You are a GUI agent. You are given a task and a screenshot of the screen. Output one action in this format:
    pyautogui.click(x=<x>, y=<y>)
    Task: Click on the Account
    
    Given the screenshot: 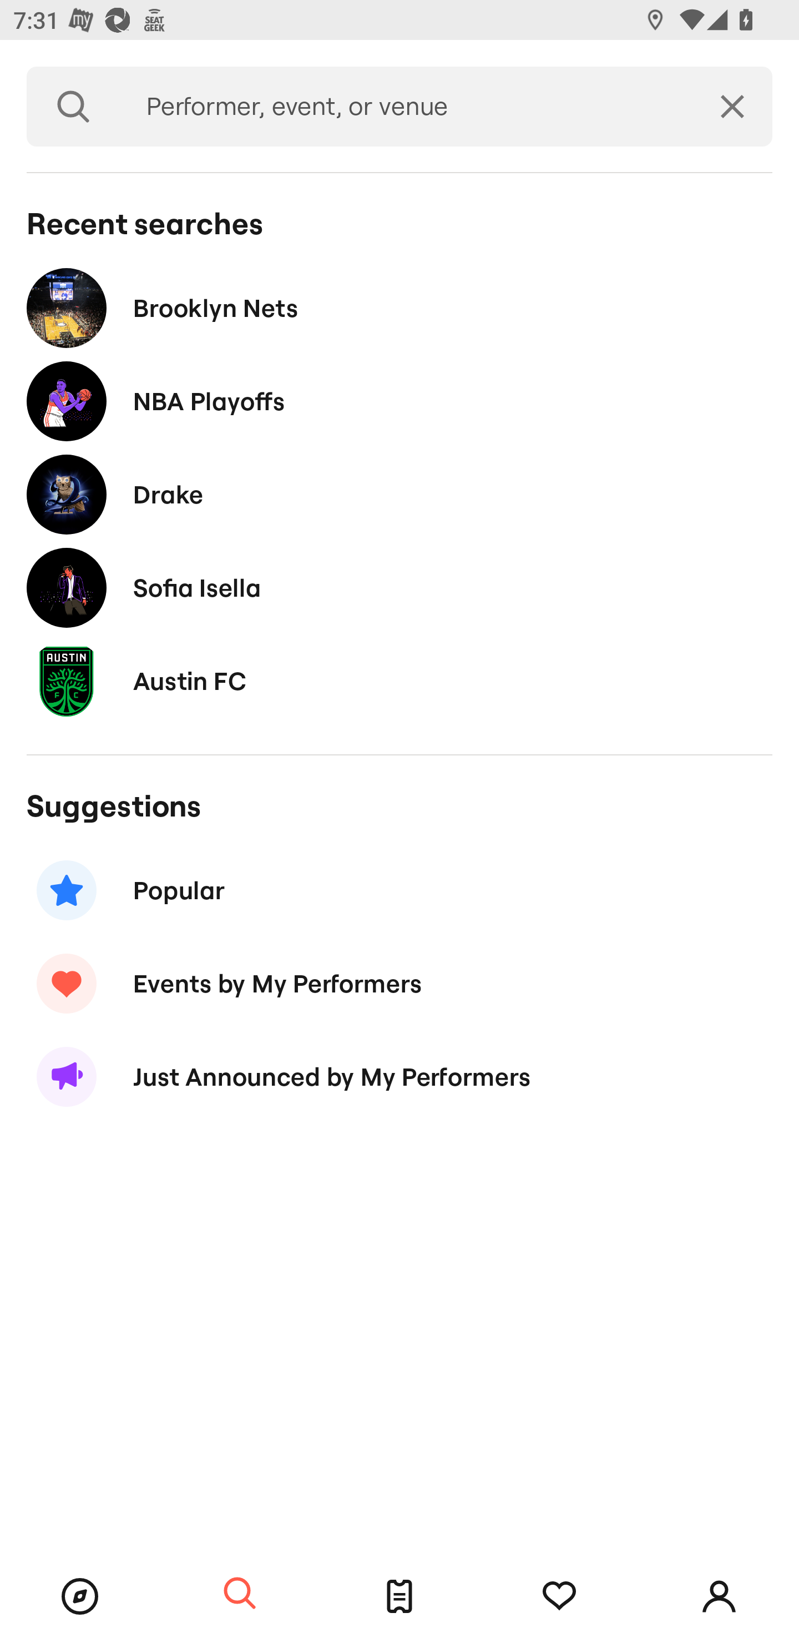 What is the action you would take?
    pyautogui.click(x=719, y=1596)
    